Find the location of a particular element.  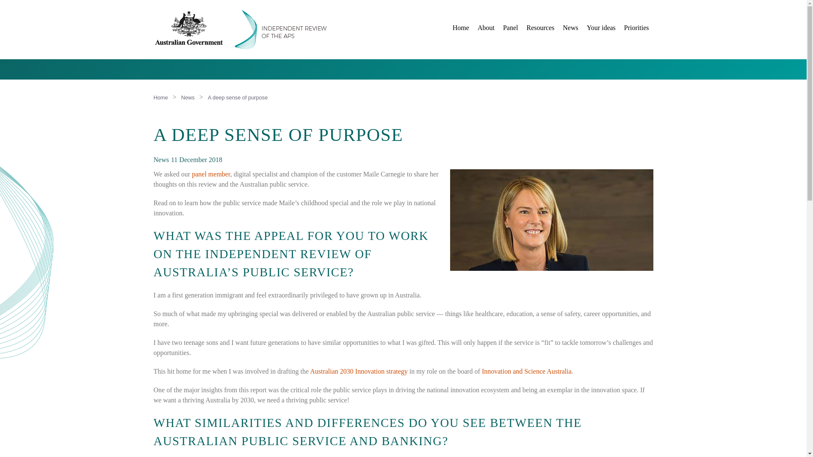

About is located at coordinates (486, 28).